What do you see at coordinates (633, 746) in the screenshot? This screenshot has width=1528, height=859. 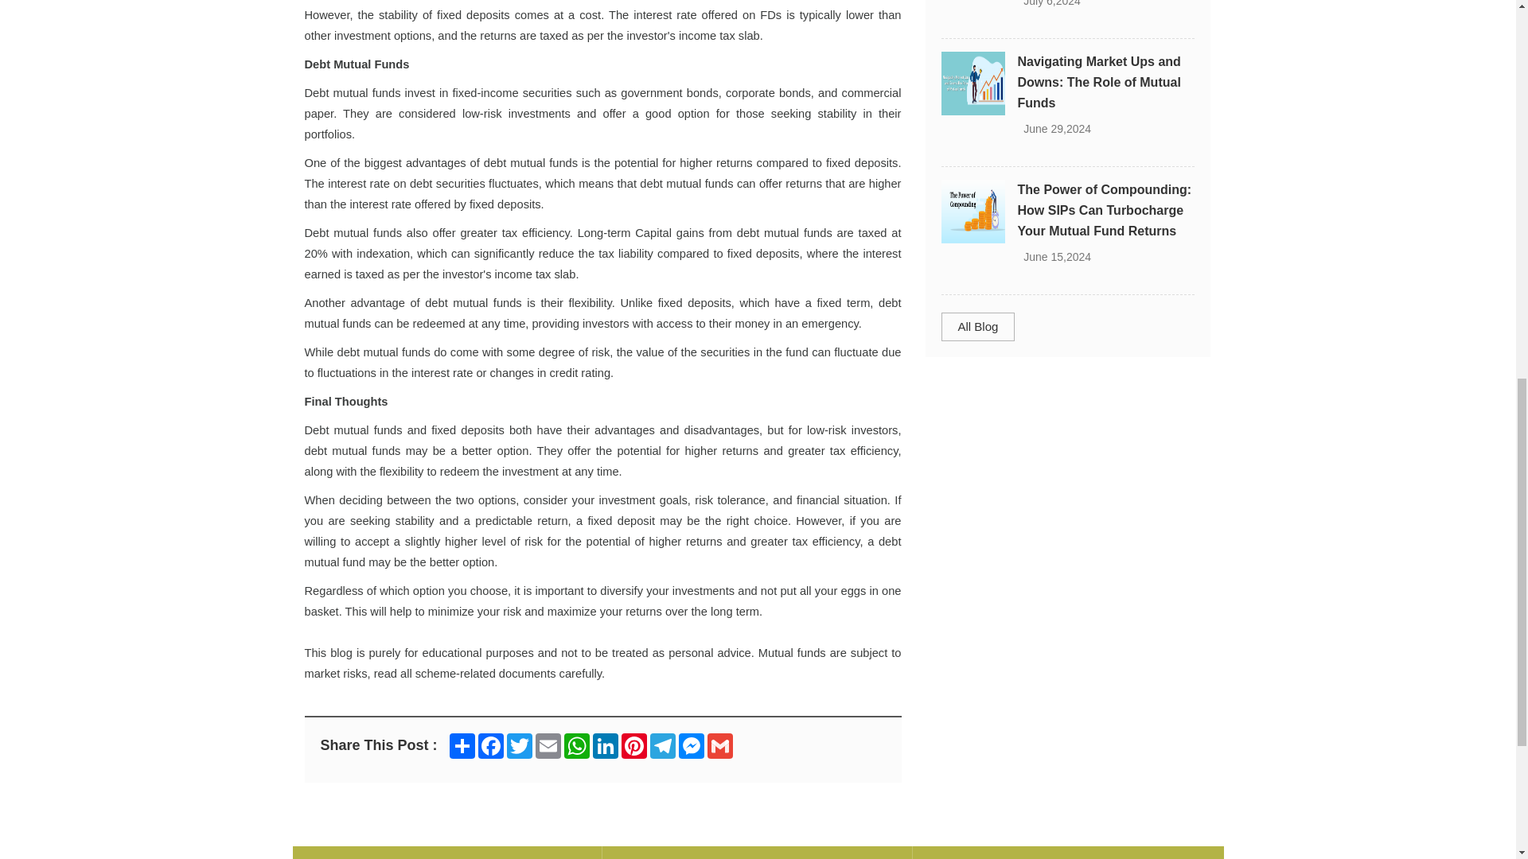 I see `Pinterest` at bounding box center [633, 746].